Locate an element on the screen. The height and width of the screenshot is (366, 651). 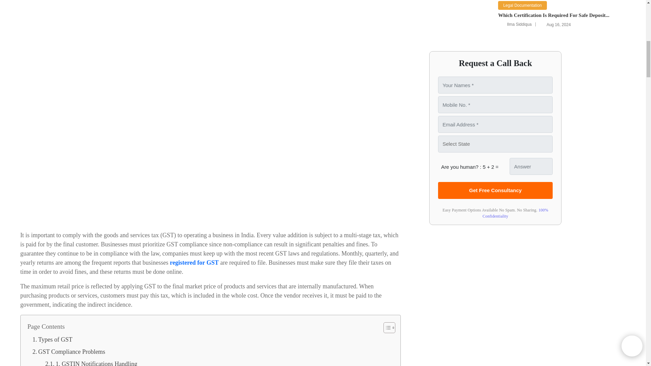
Types of GST is located at coordinates (52, 339).